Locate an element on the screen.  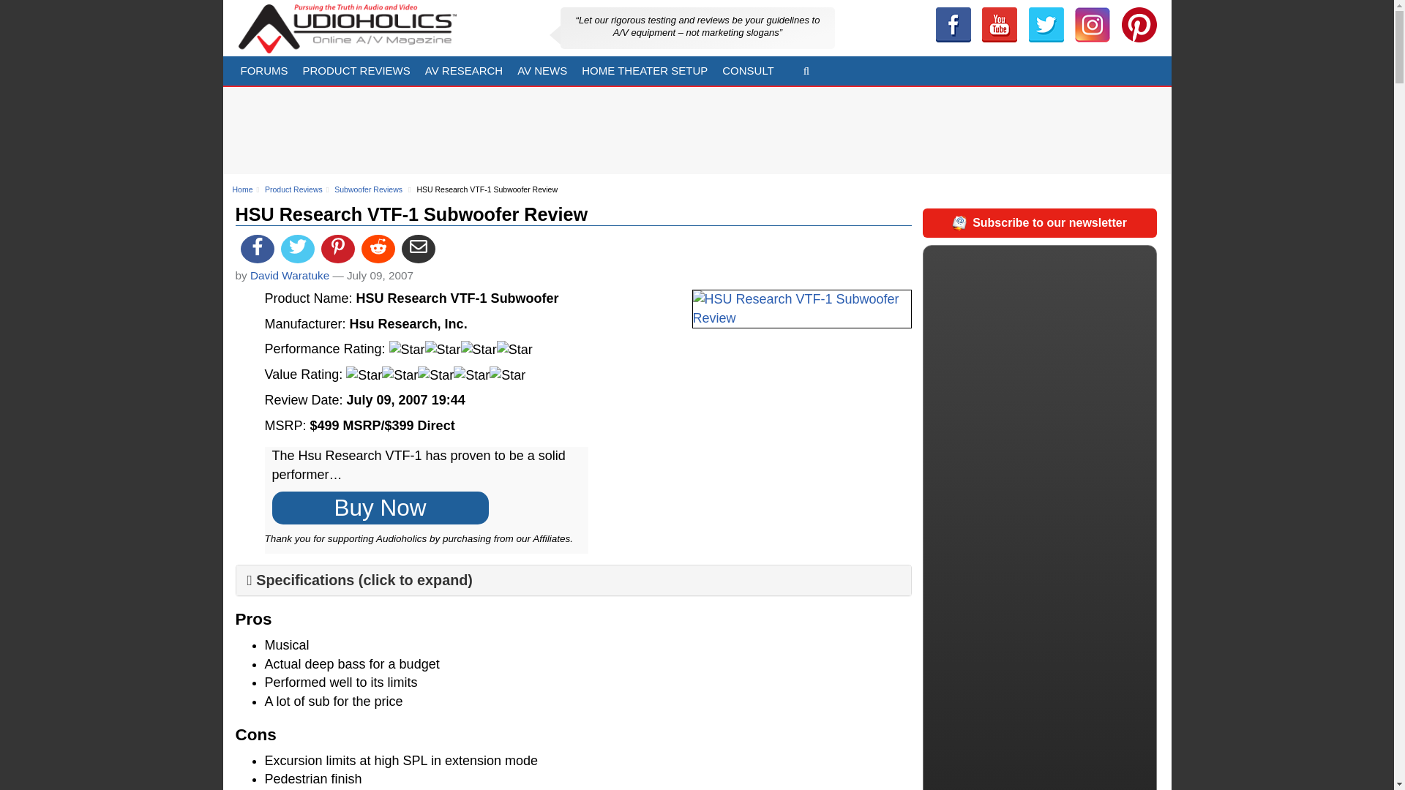
FORUMS is located at coordinates (263, 70).